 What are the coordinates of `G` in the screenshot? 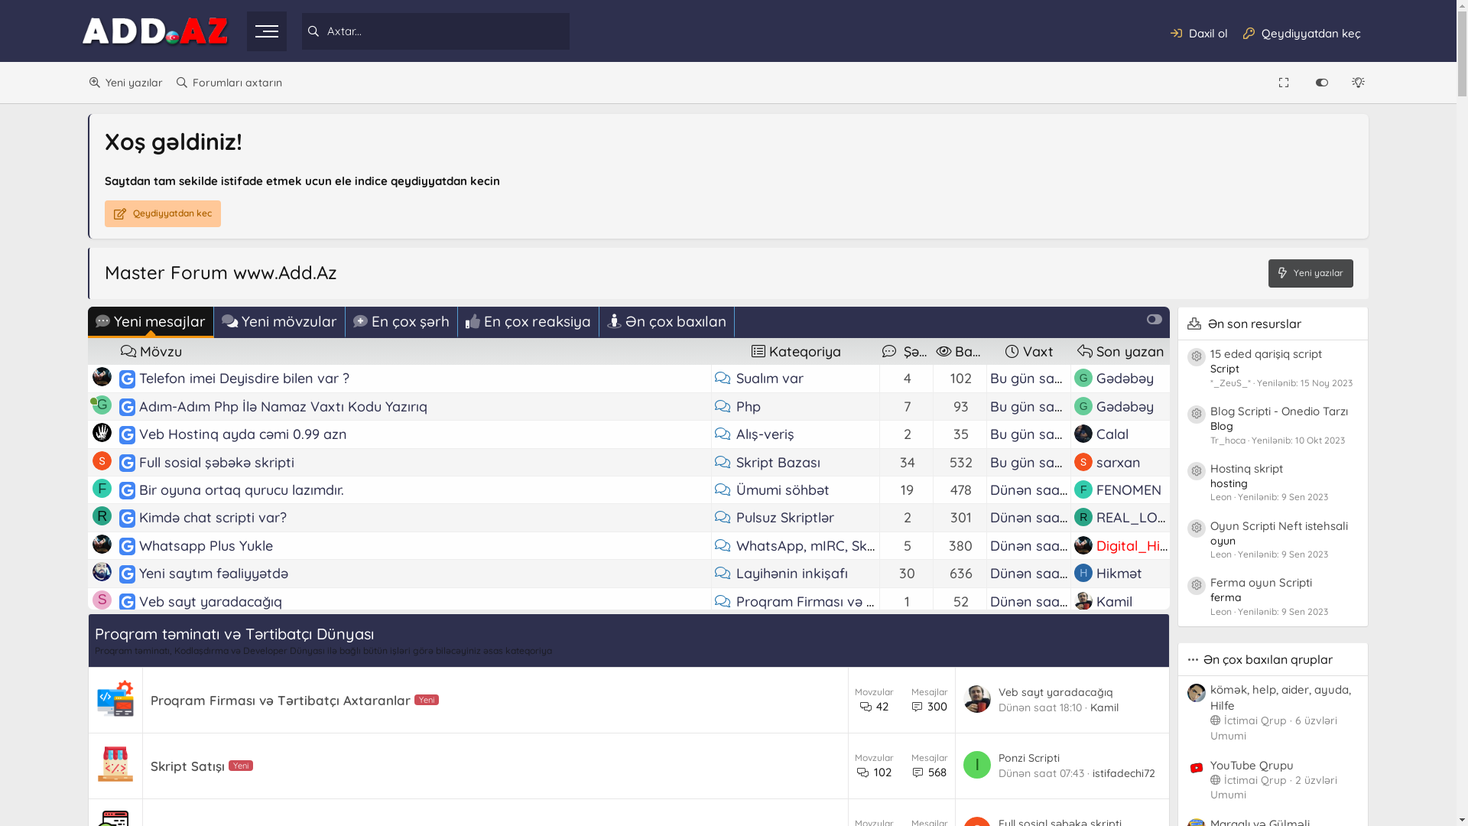 It's located at (102, 794).